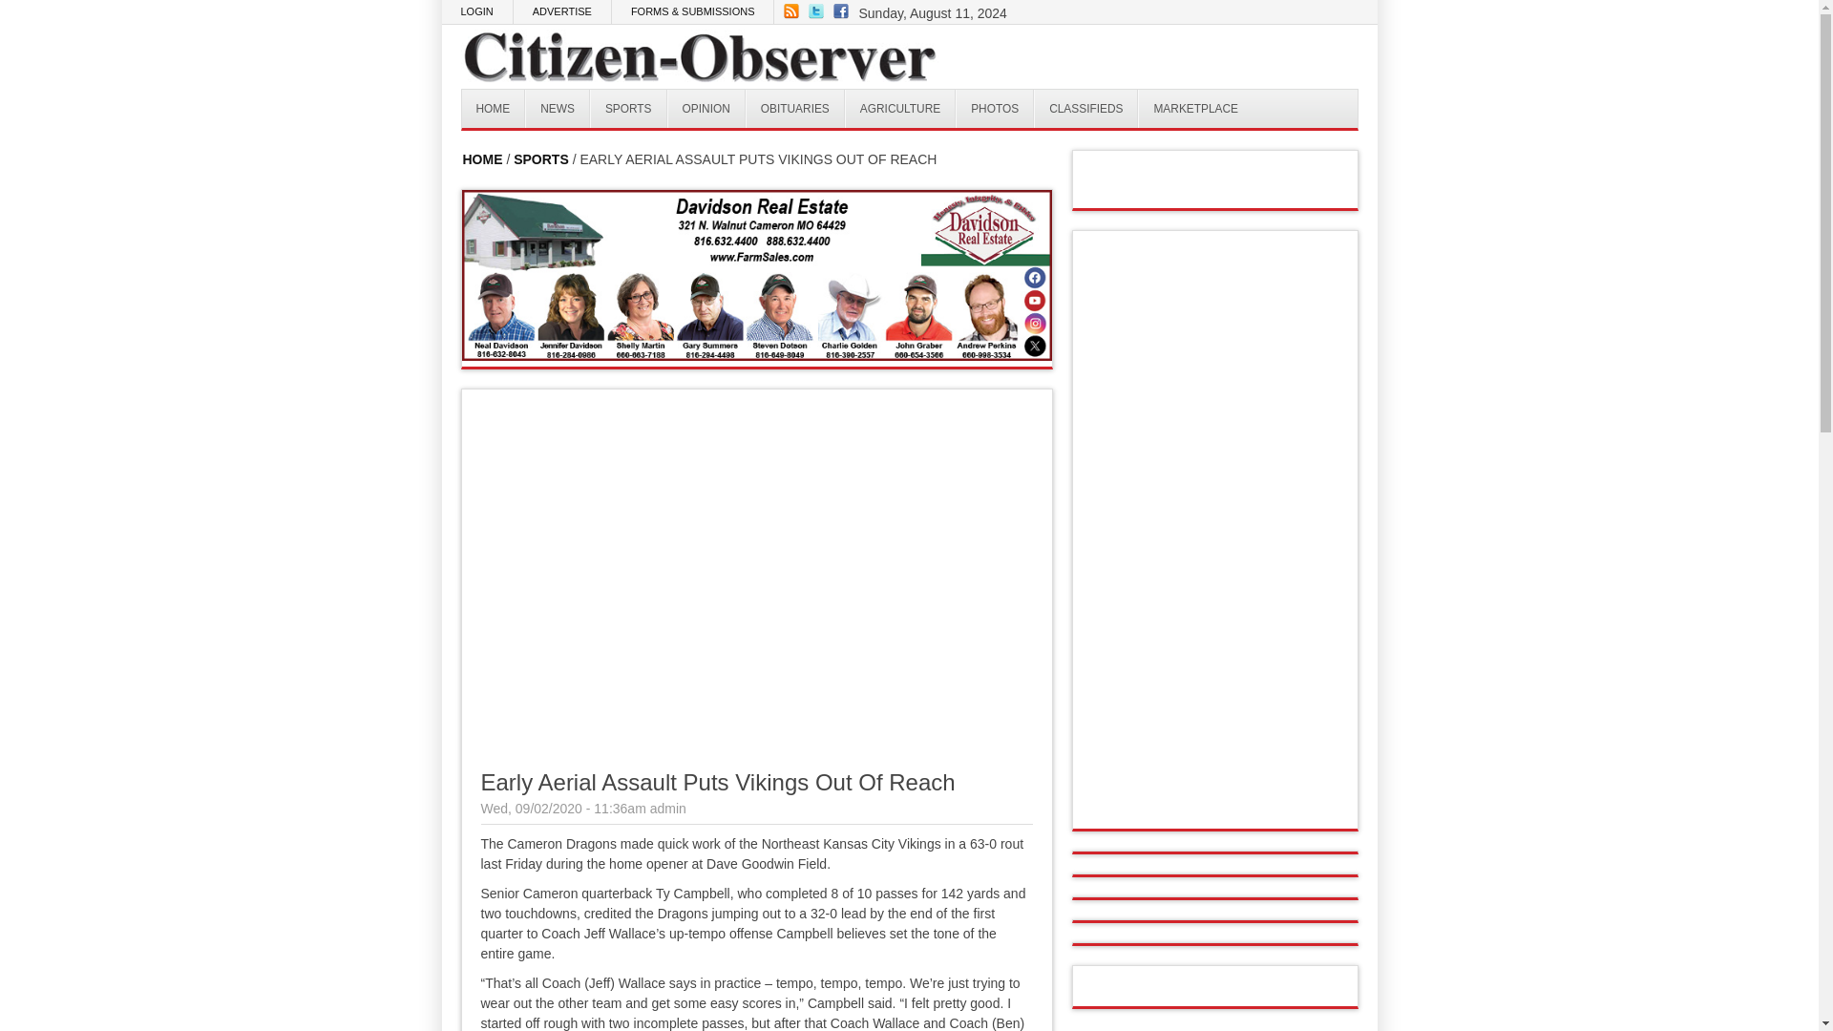  I want to click on Sports, so click(628, 108).